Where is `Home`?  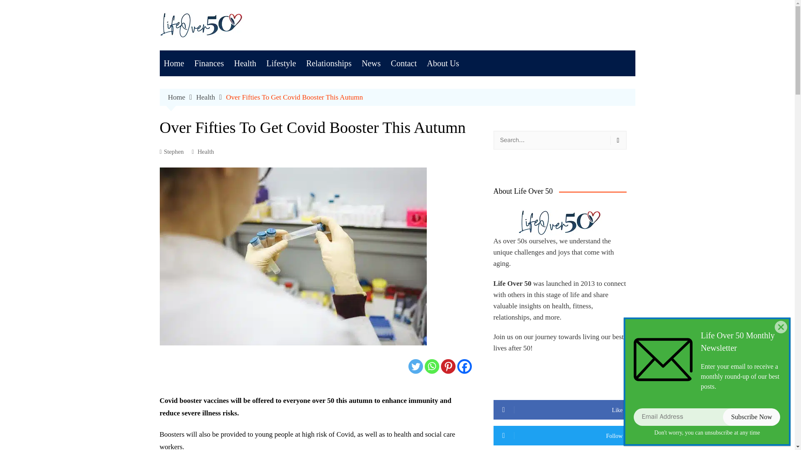 Home is located at coordinates (182, 97).